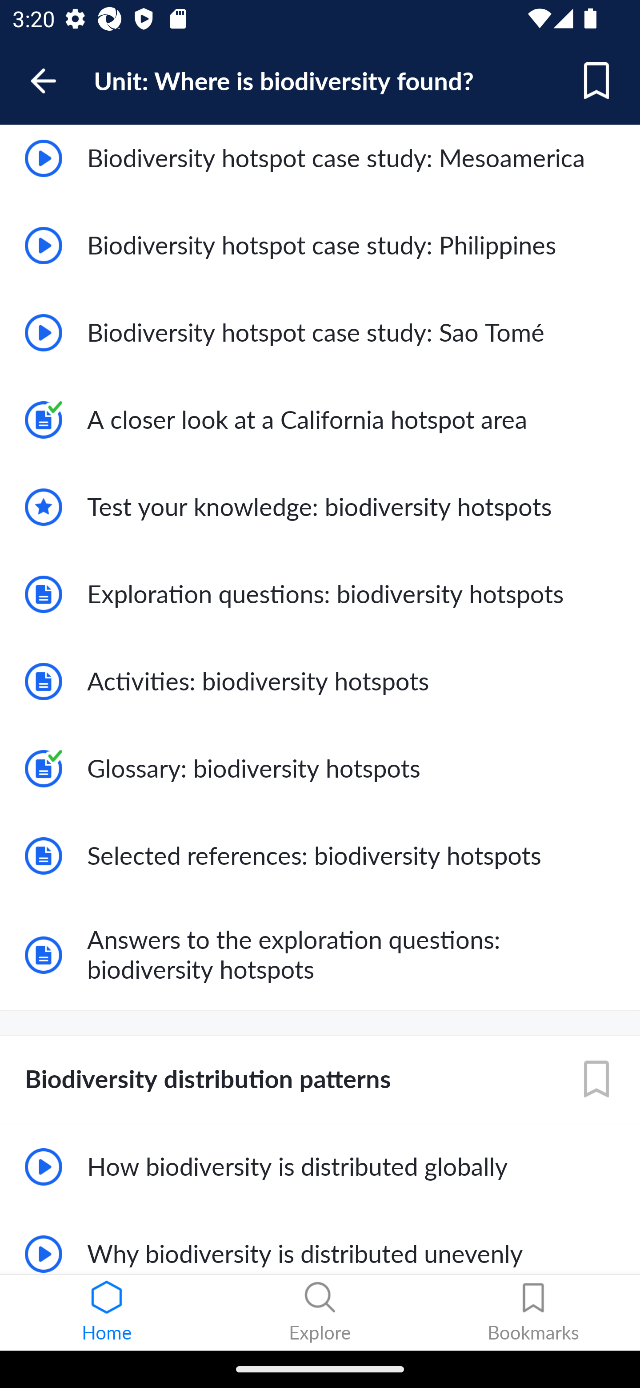 Image resolution: width=640 pixels, height=1388 pixels. Describe the element at coordinates (320, 682) in the screenshot. I see `Activities: biodiversity hotspots` at that location.